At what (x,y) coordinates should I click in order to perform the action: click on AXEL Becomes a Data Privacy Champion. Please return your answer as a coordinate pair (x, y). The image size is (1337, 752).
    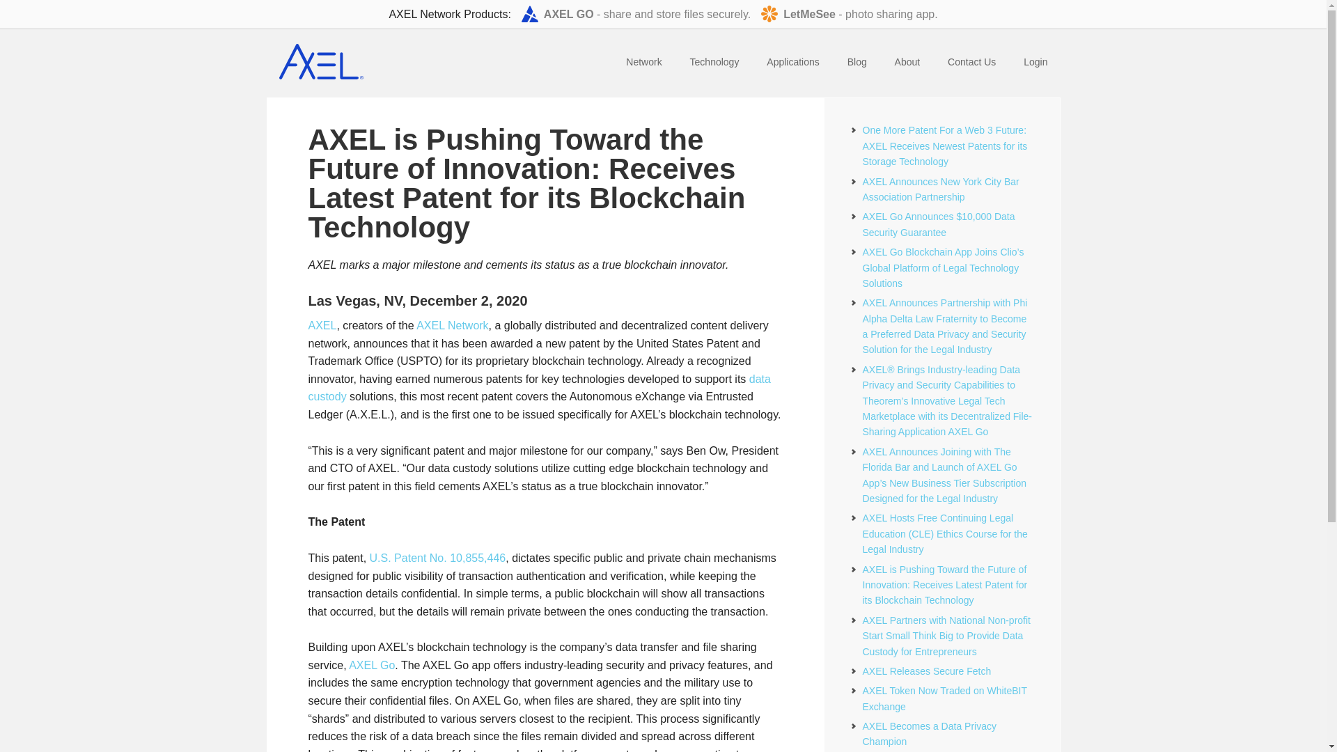
    Looking at the image, I should click on (929, 734).